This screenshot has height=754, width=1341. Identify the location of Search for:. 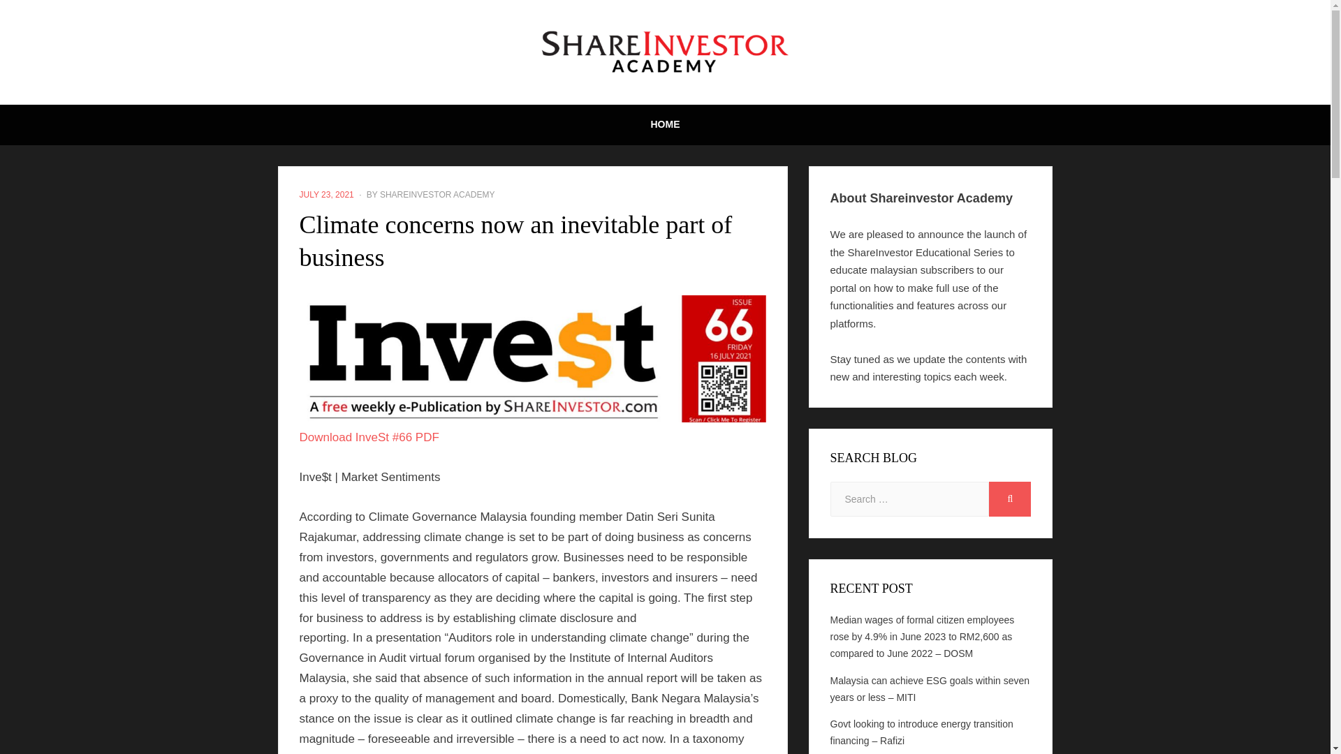
(909, 498).